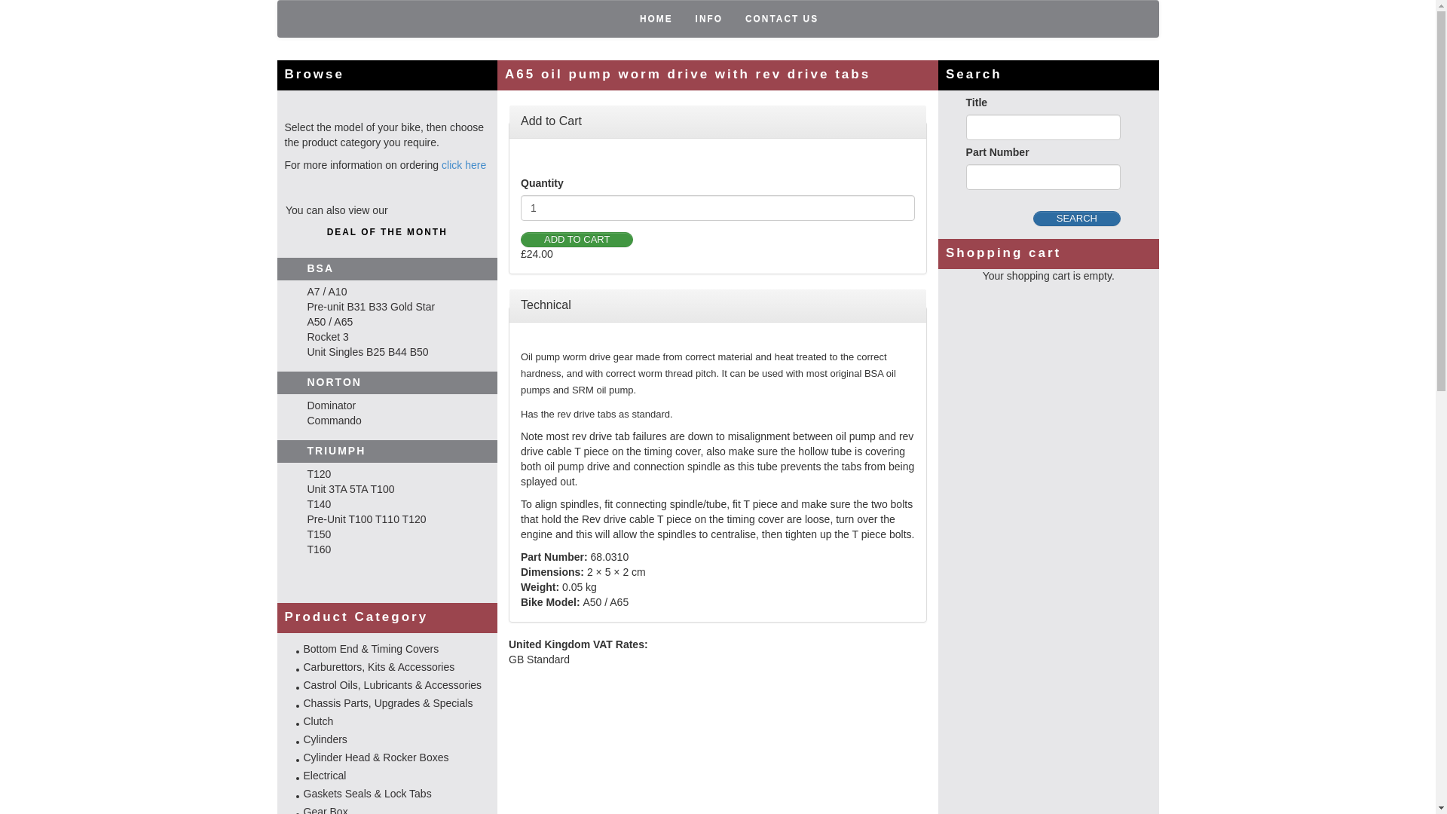  Describe the element at coordinates (463, 164) in the screenshot. I see `click here` at that location.